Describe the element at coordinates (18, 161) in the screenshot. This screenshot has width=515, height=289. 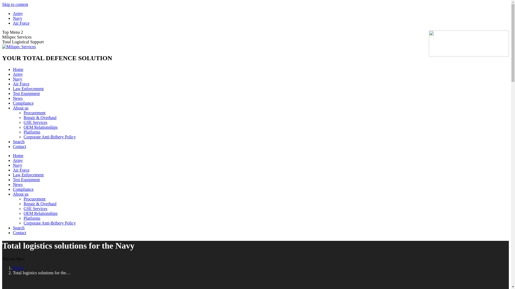
I see `Army` at that location.